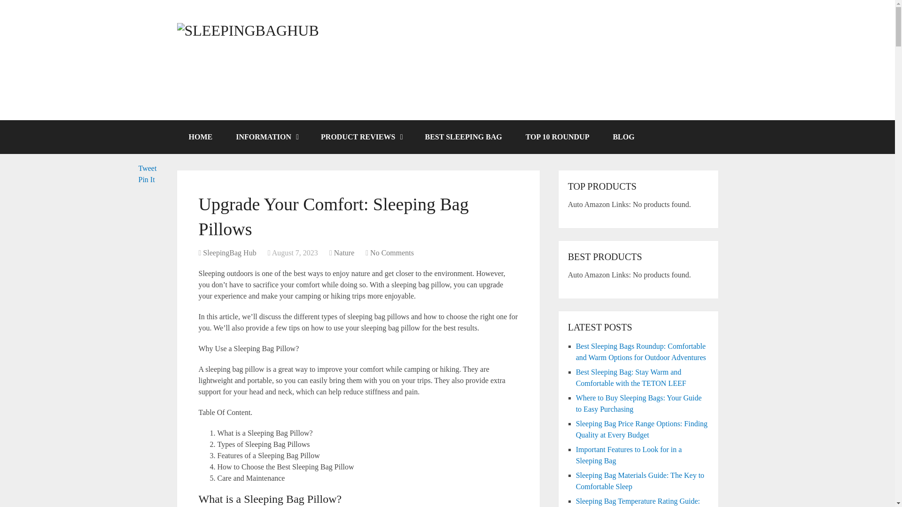  What do you see at coordinates (229, 253) in the screenshot?
I see `SleepingBag Hub` at bounding box center [229, 253].